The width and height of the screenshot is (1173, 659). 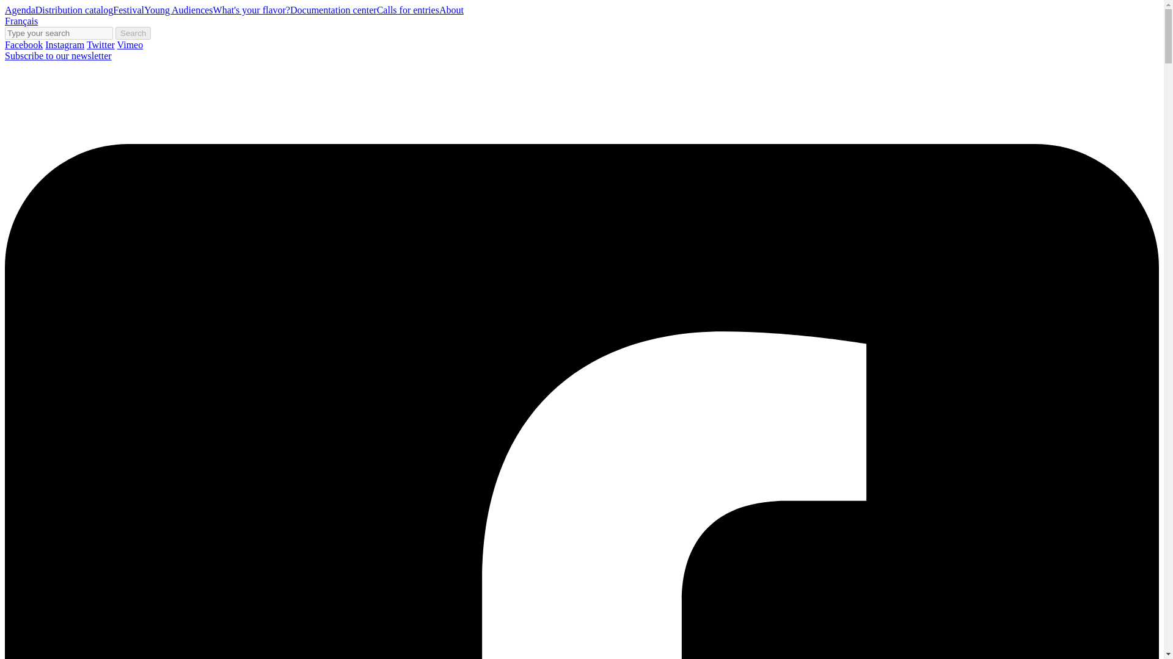 I want to click on Search, so click(x=133, y=33).